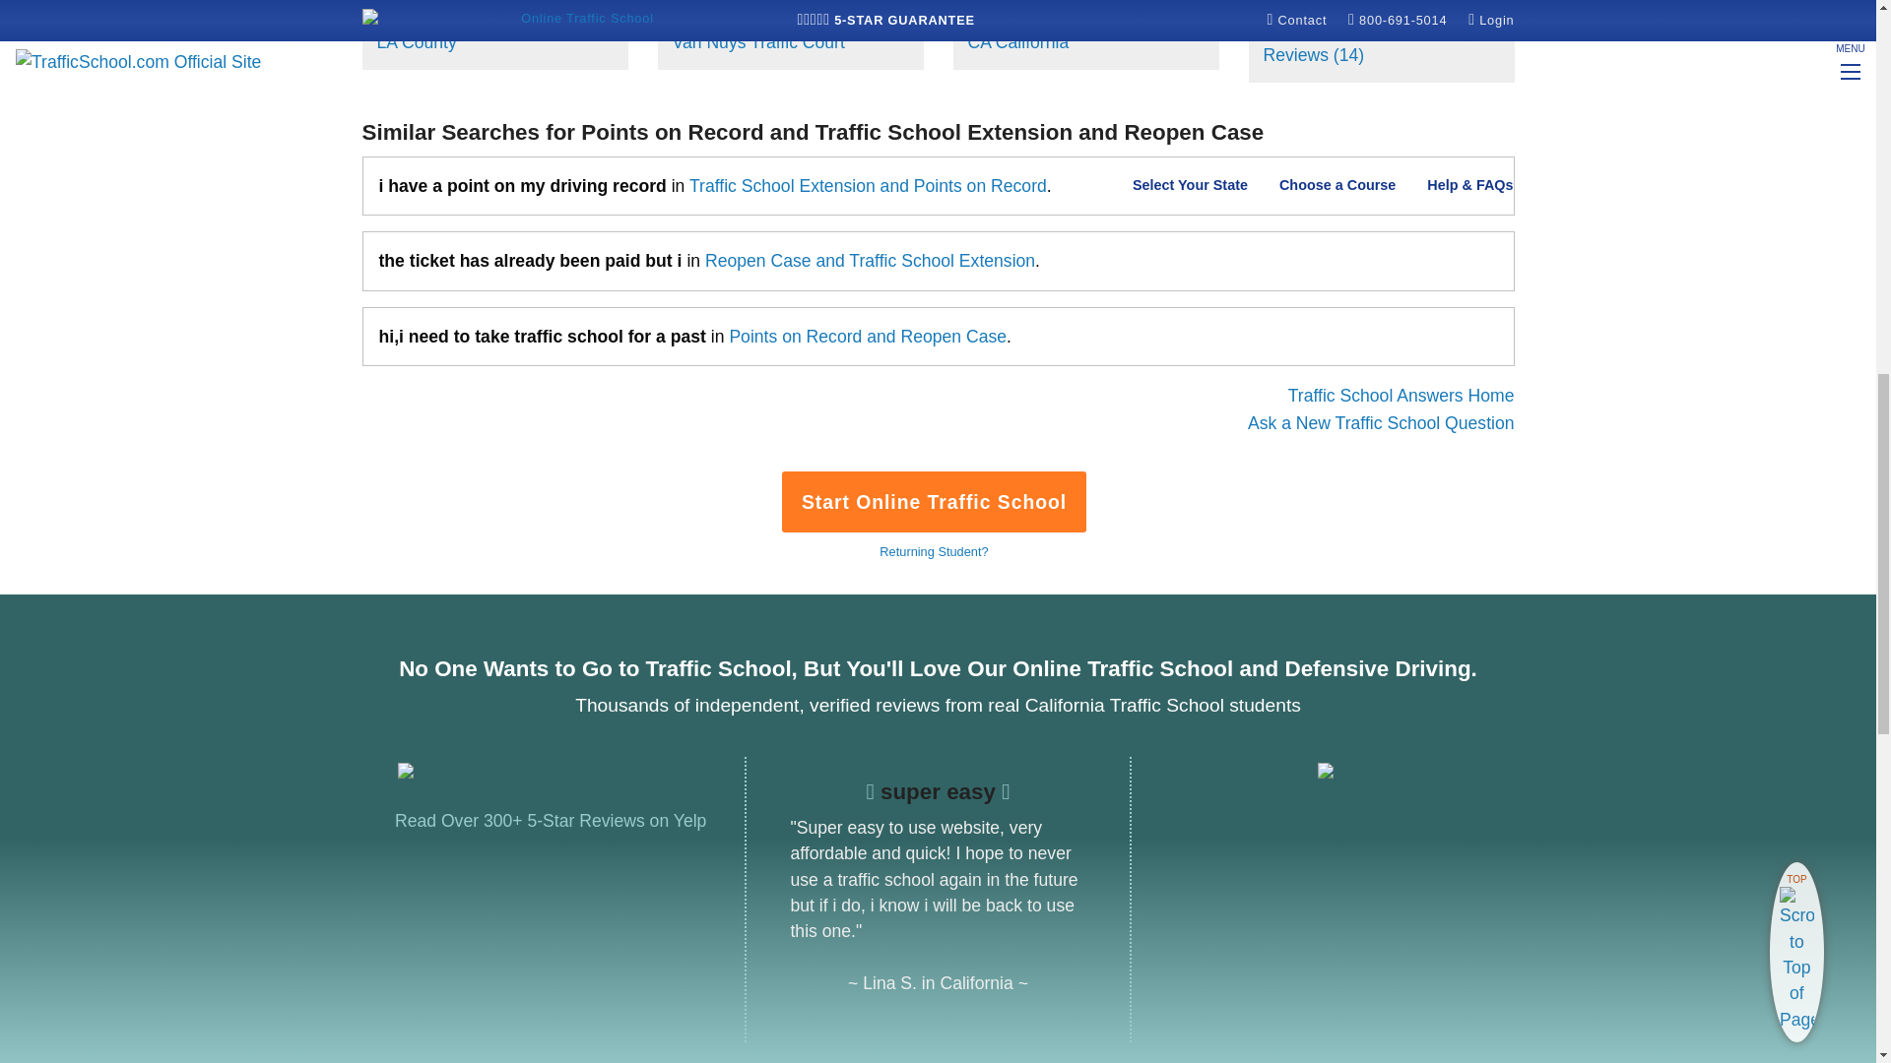  Describe the element at coordinates (1401, 396) in the screenshot. I see `Traffic School Answers Home` at that location.